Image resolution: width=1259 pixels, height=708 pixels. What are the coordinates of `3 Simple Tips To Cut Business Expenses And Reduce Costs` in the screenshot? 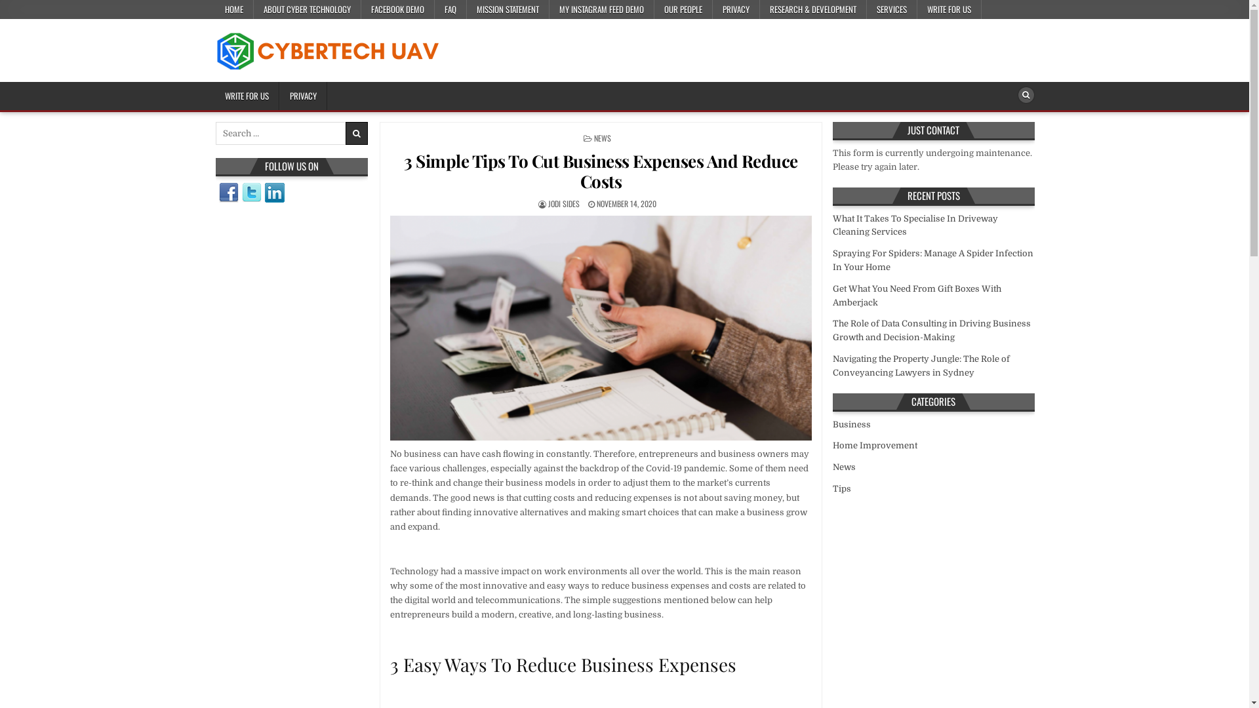 It's located at (601, 171).